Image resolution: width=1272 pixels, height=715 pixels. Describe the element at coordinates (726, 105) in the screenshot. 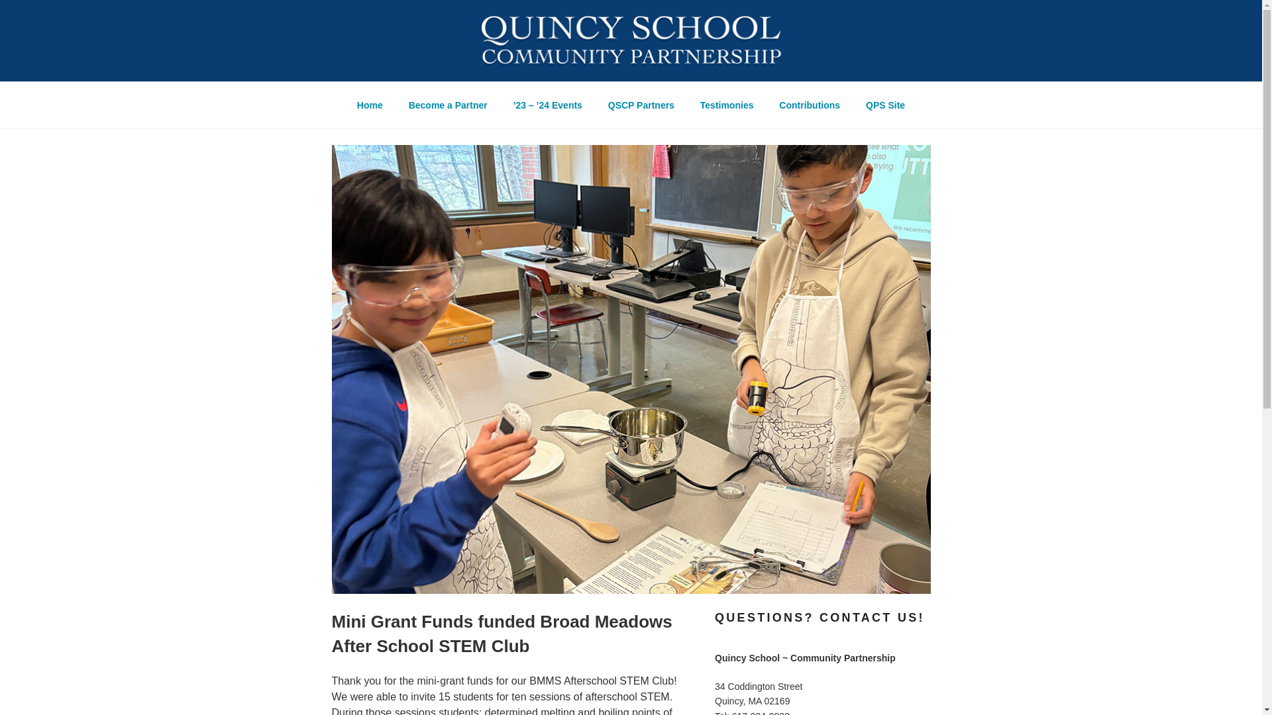

I see `Testimonies` at that location.